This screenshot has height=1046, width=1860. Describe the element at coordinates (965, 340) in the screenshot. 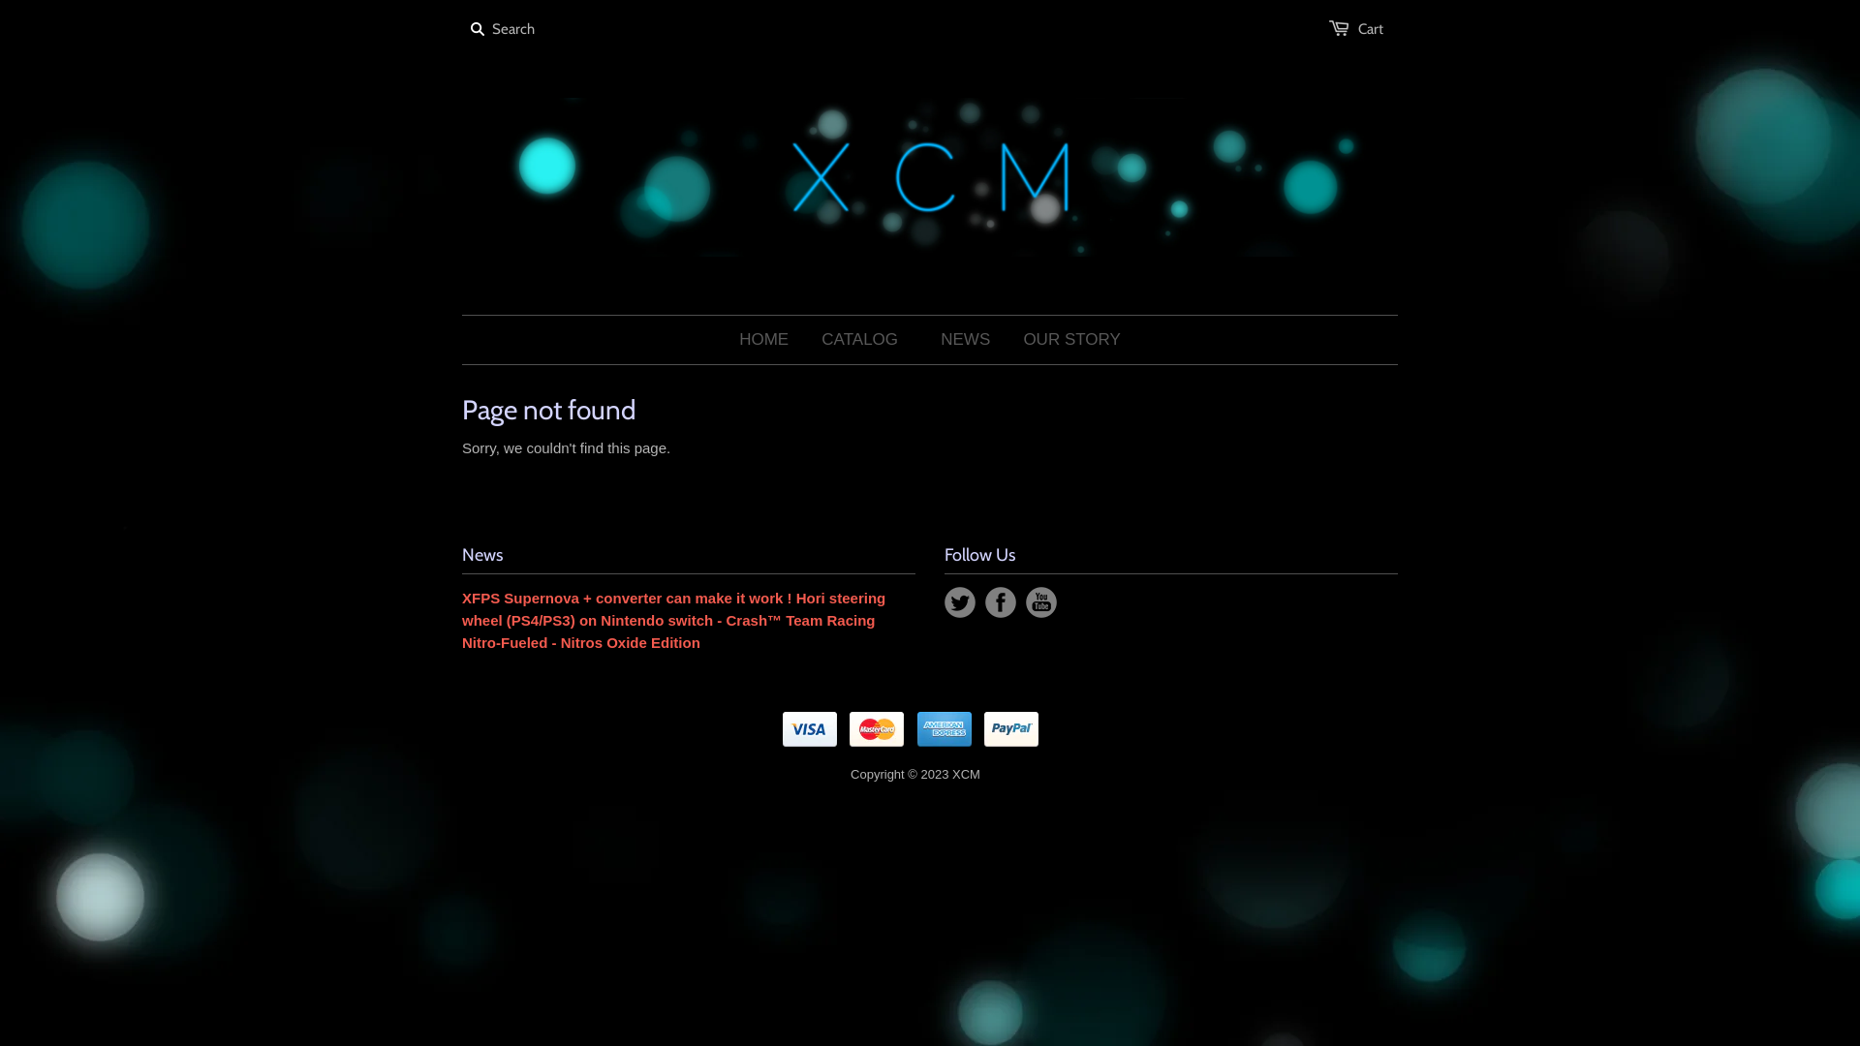

I see `NEWS` at that location.